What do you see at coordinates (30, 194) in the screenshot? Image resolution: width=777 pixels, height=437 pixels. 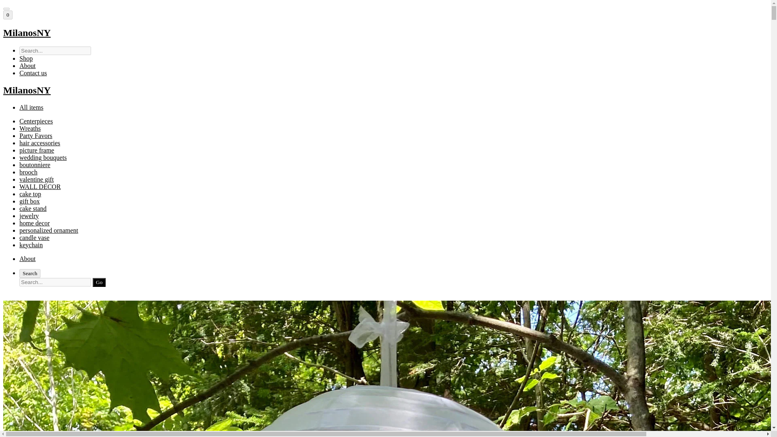 I see `cake top` at bounding box center [30, 194].